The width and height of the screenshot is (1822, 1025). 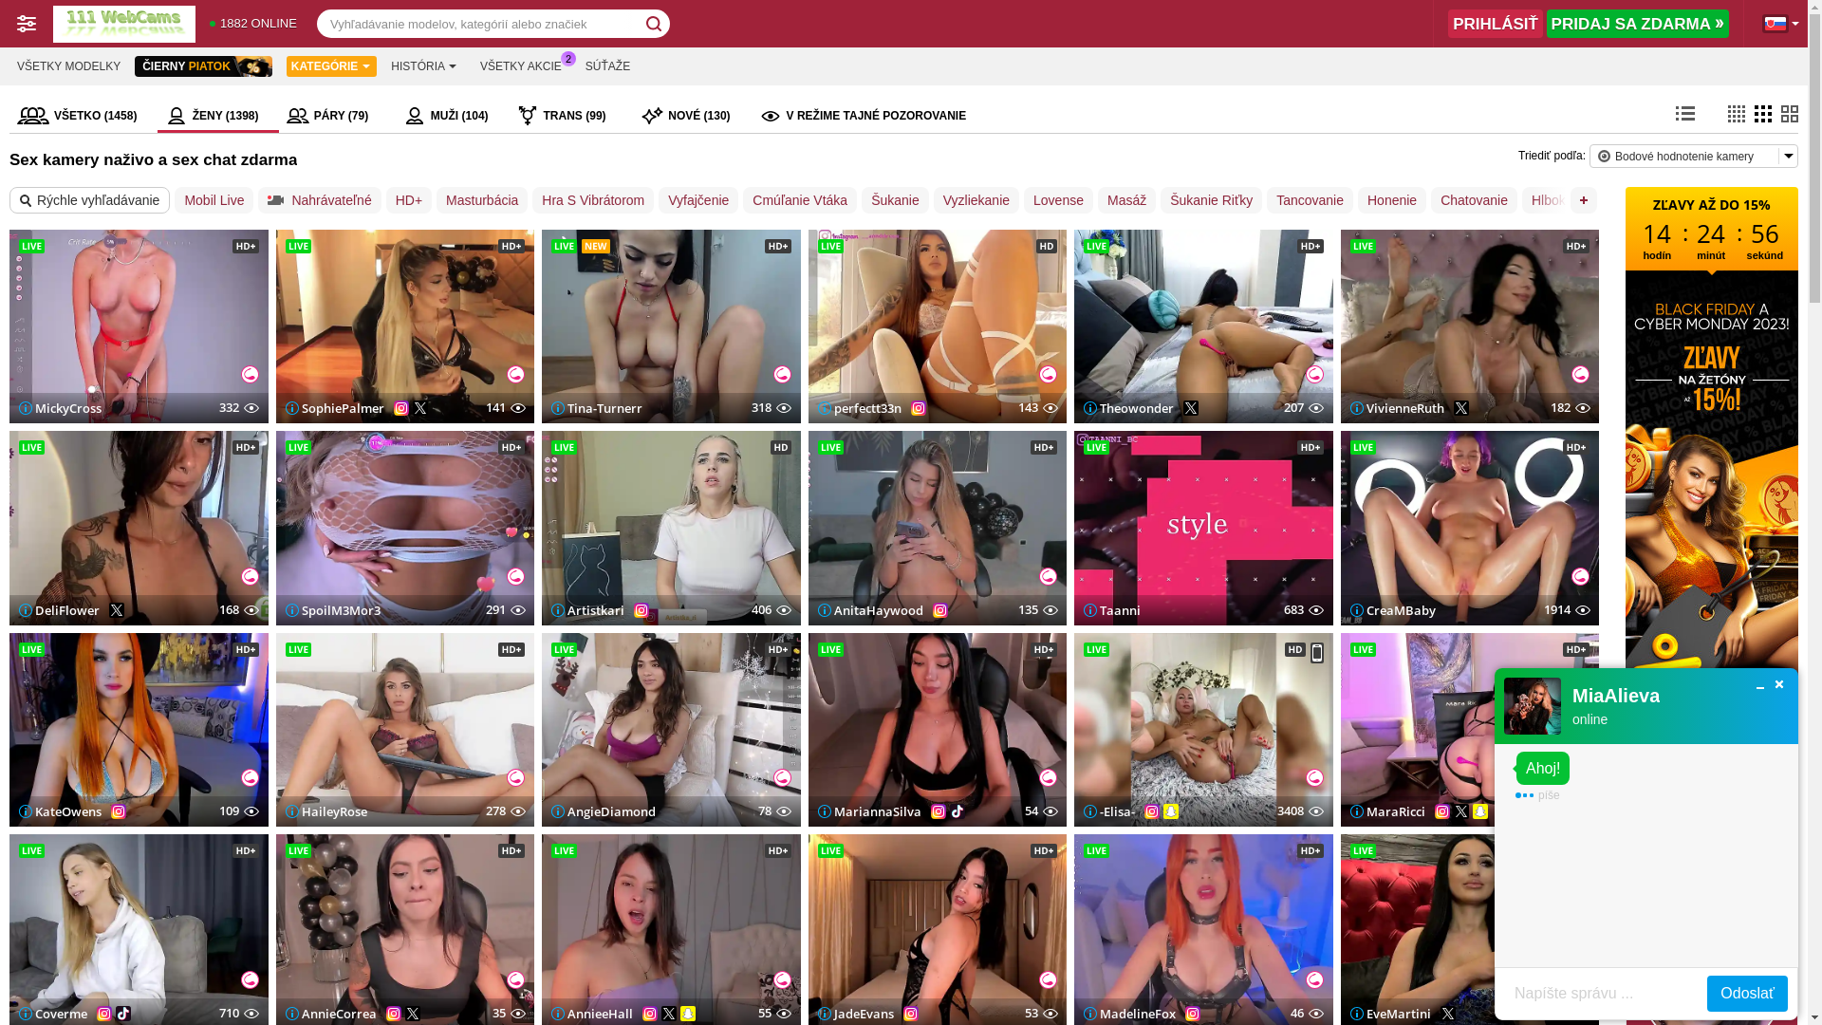 What do you see at coordinates (588, 610) in the screenshot?
I see `Artistkari` at bounding box center [588, 610].